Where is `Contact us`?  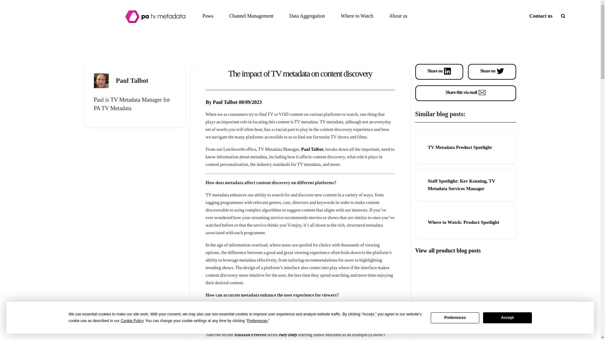
Contact us is located at coordinates (541, 16).